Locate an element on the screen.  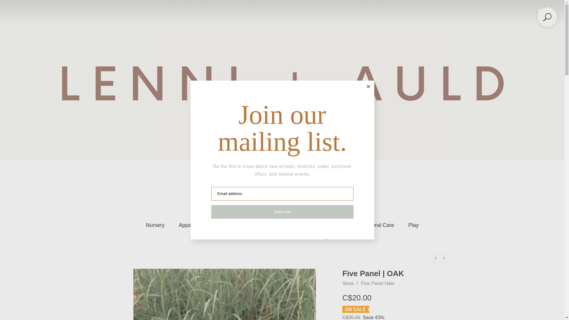
Baby Box is located at coordinates (328, 237).